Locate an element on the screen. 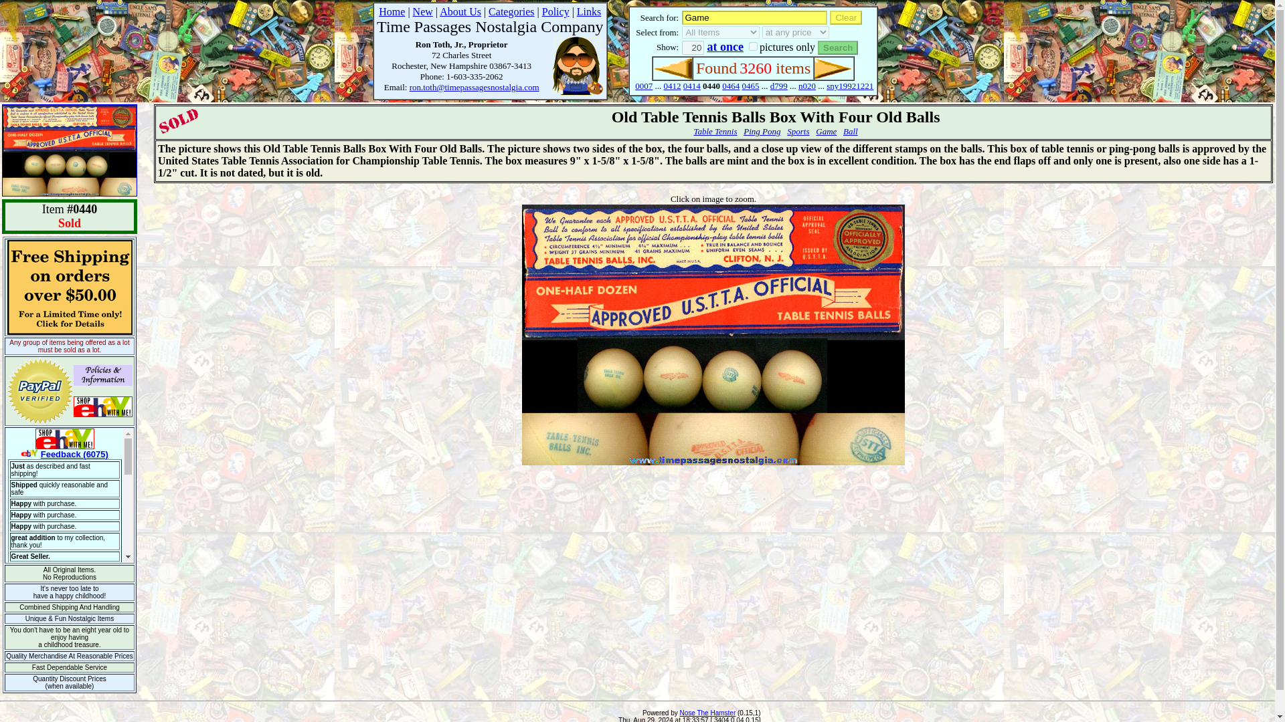 The image size is (1285, 722). Click here now for this limited time offer is located at coordinates (69, 287).